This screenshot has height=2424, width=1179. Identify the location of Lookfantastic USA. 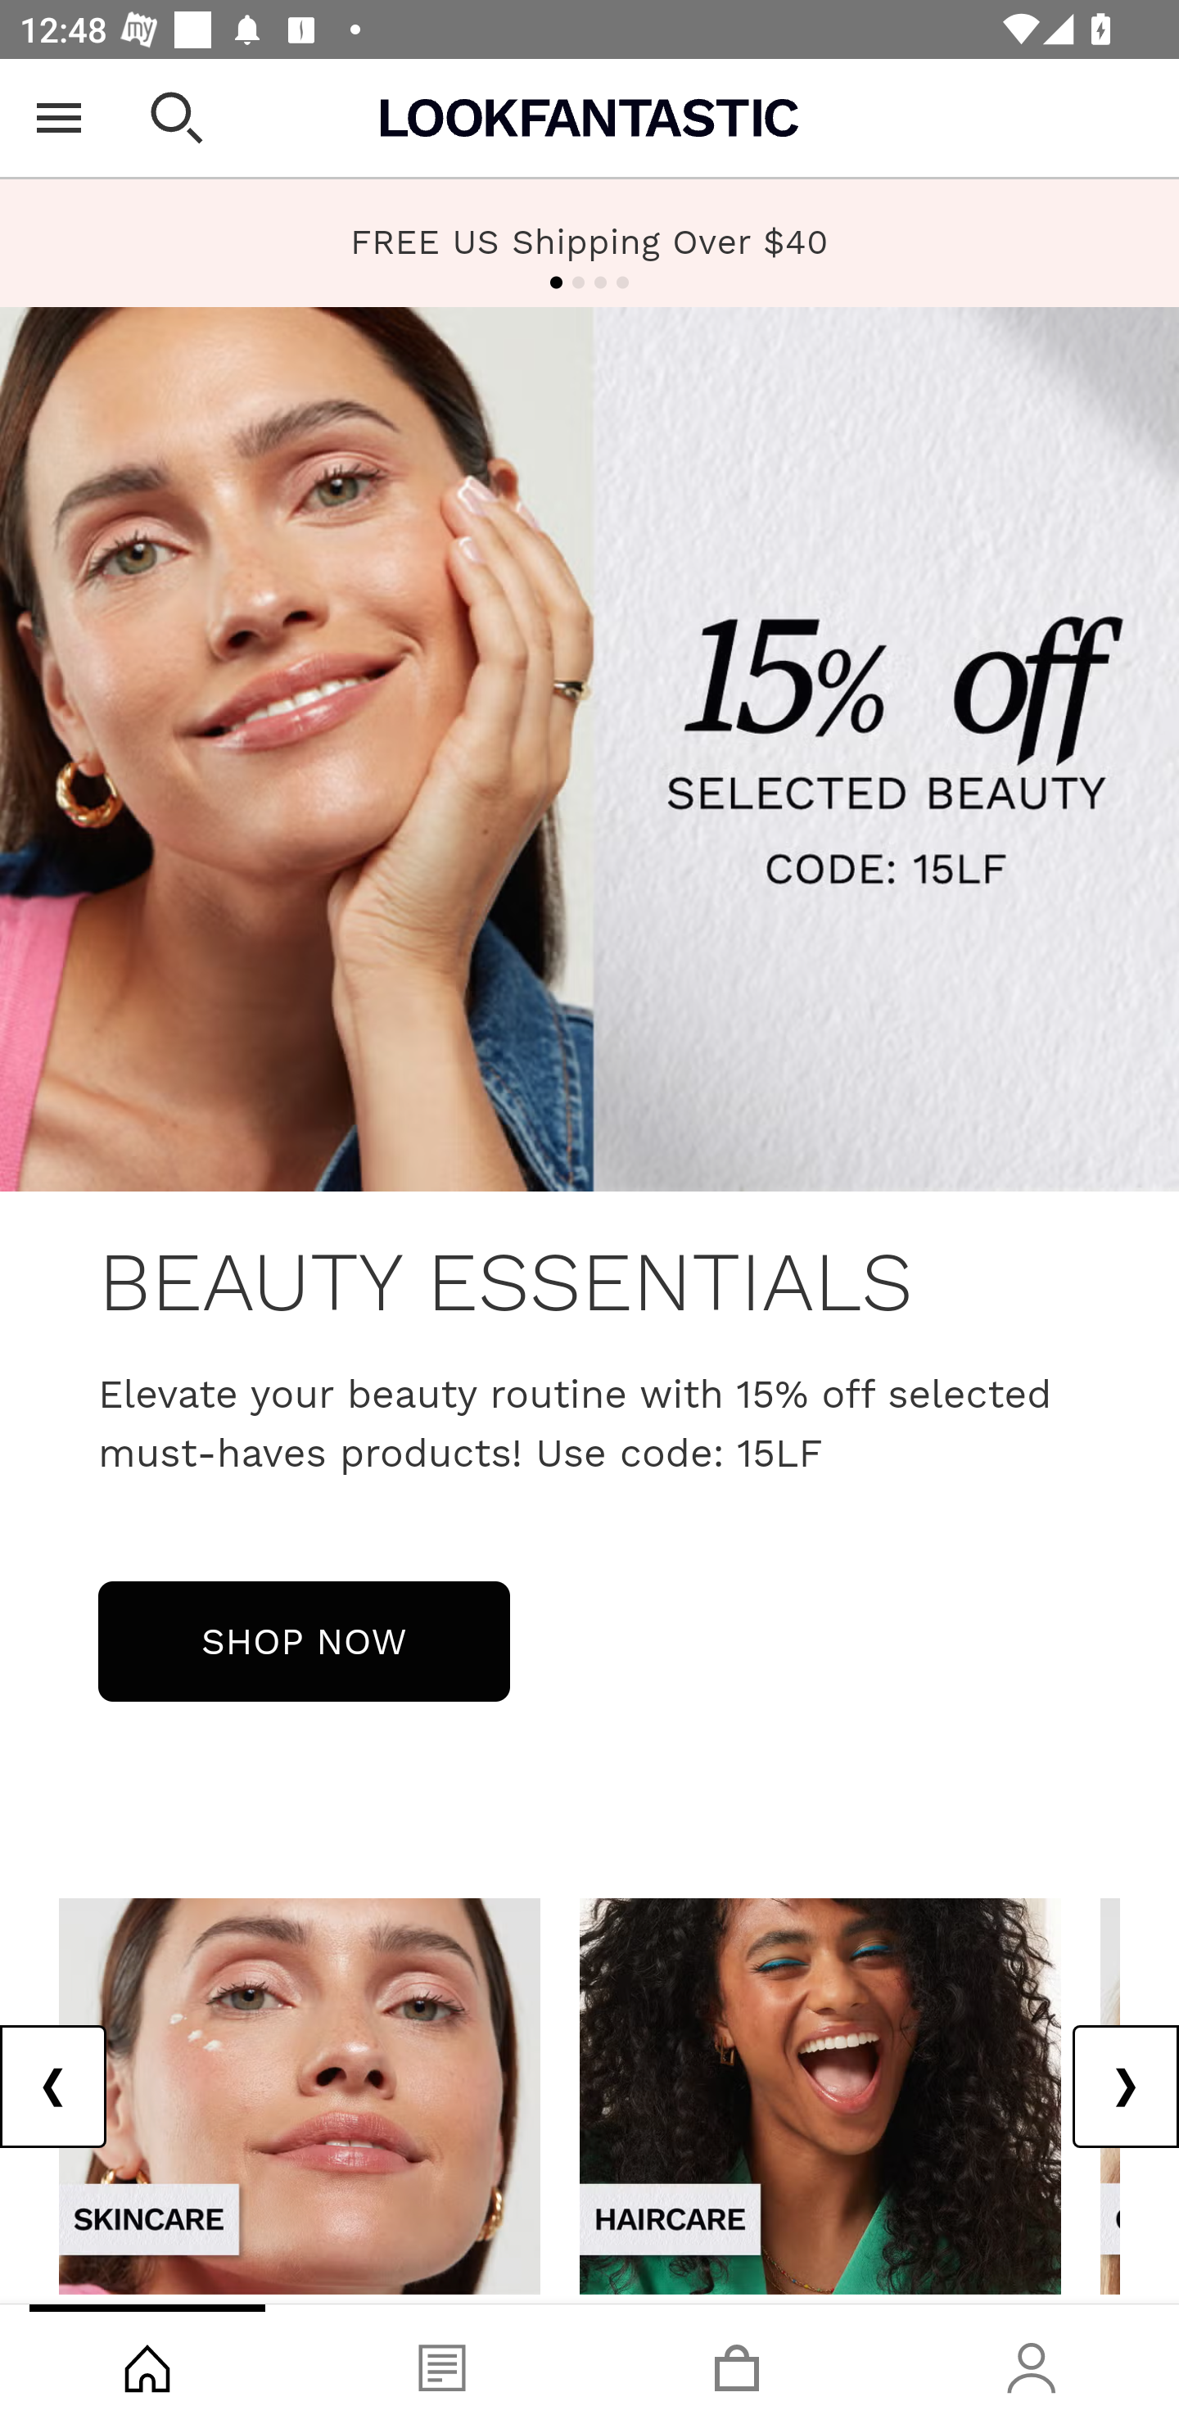
(589, 118).